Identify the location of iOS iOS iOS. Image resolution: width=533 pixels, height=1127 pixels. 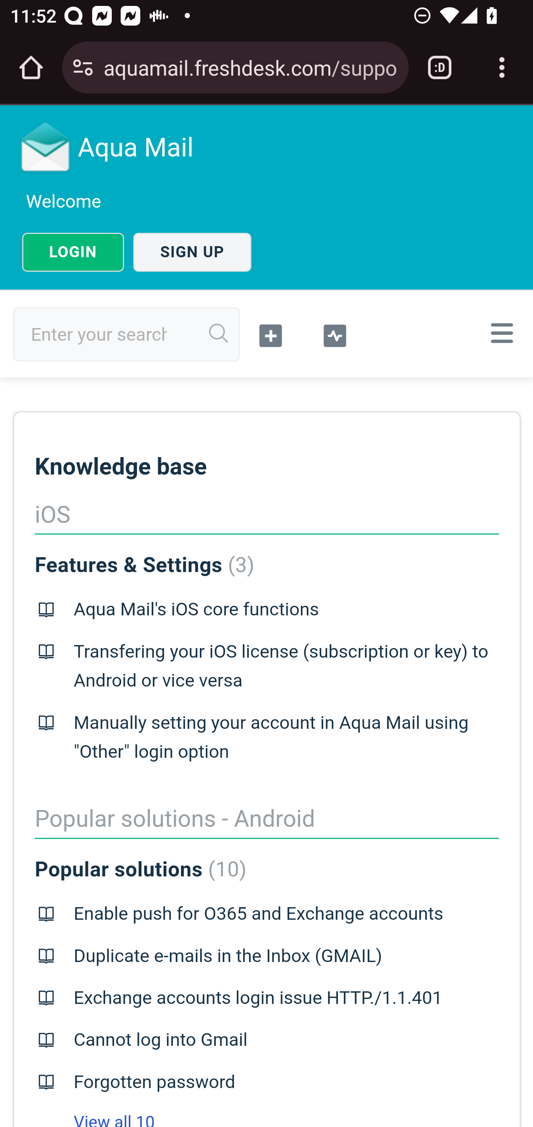
(266, 515).